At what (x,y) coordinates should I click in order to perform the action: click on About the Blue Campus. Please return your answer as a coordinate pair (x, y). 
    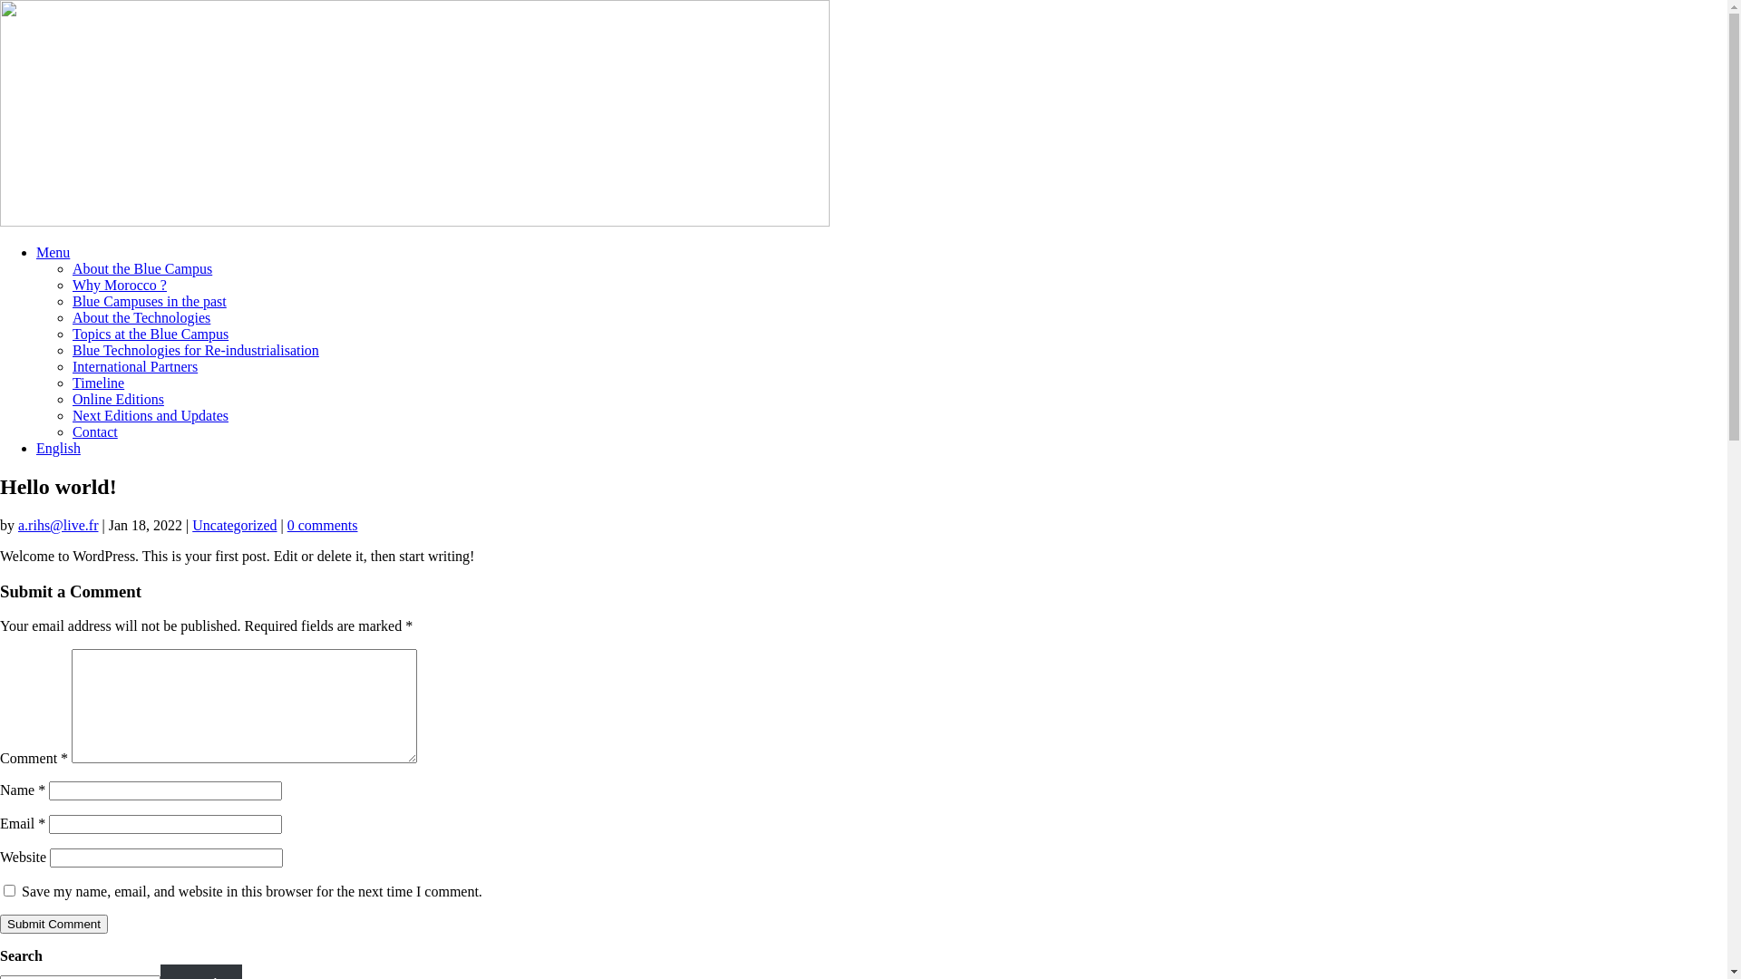
    Looking at the image, I should click on (142, 268).